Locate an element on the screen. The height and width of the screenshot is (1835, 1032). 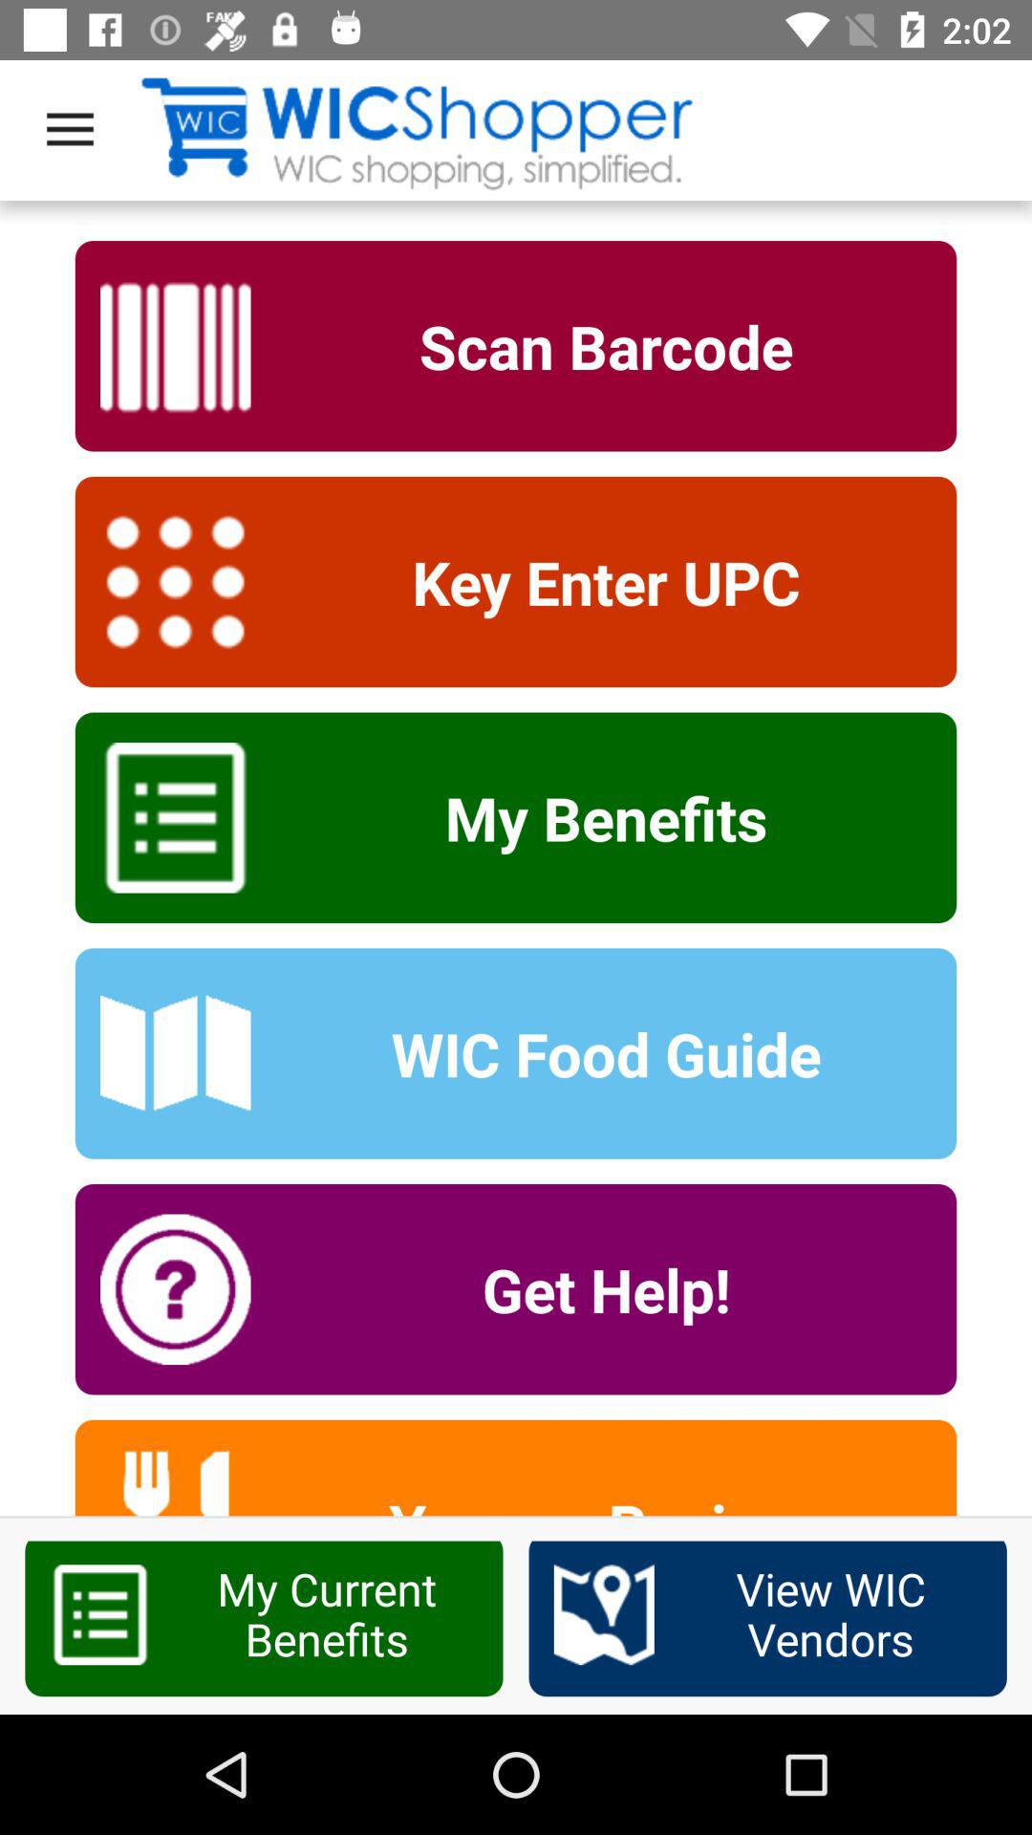
flip until the scan barcode is located at coordinates (593, 346).